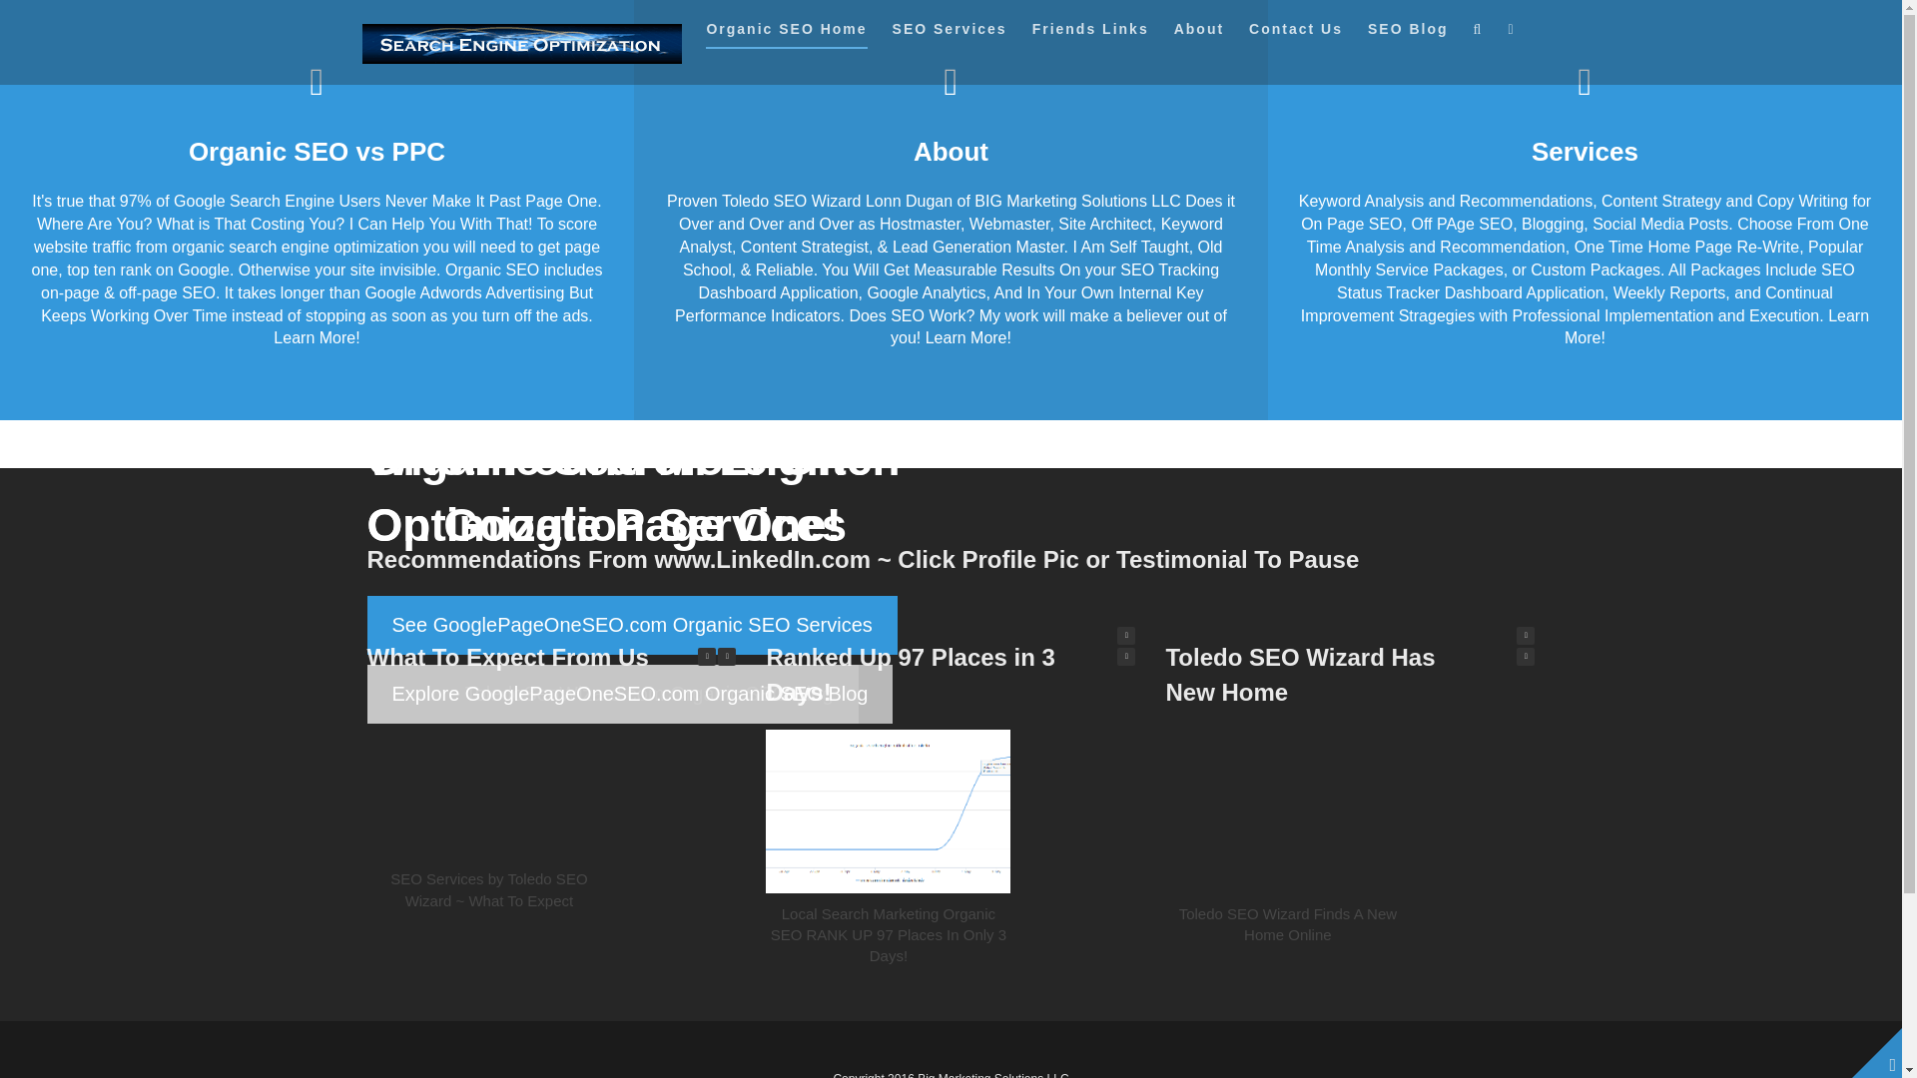  Describe the element at coordinates (785, 34) in the screenshot. I see `Organic SEO Home` at that location.